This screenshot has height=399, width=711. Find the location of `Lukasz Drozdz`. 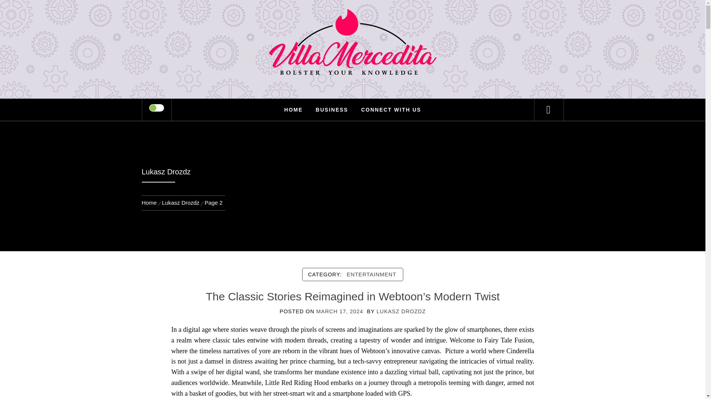

Lukasz Drozdz is located at coordinates (181, 202).